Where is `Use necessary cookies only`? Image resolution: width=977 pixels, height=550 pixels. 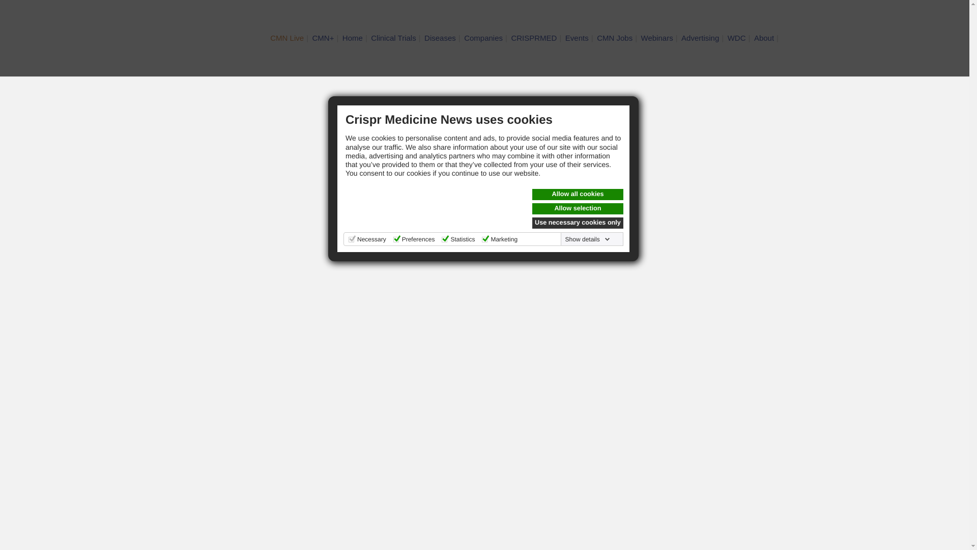 Use necessary cookies only is located at coordinates (578, 223).